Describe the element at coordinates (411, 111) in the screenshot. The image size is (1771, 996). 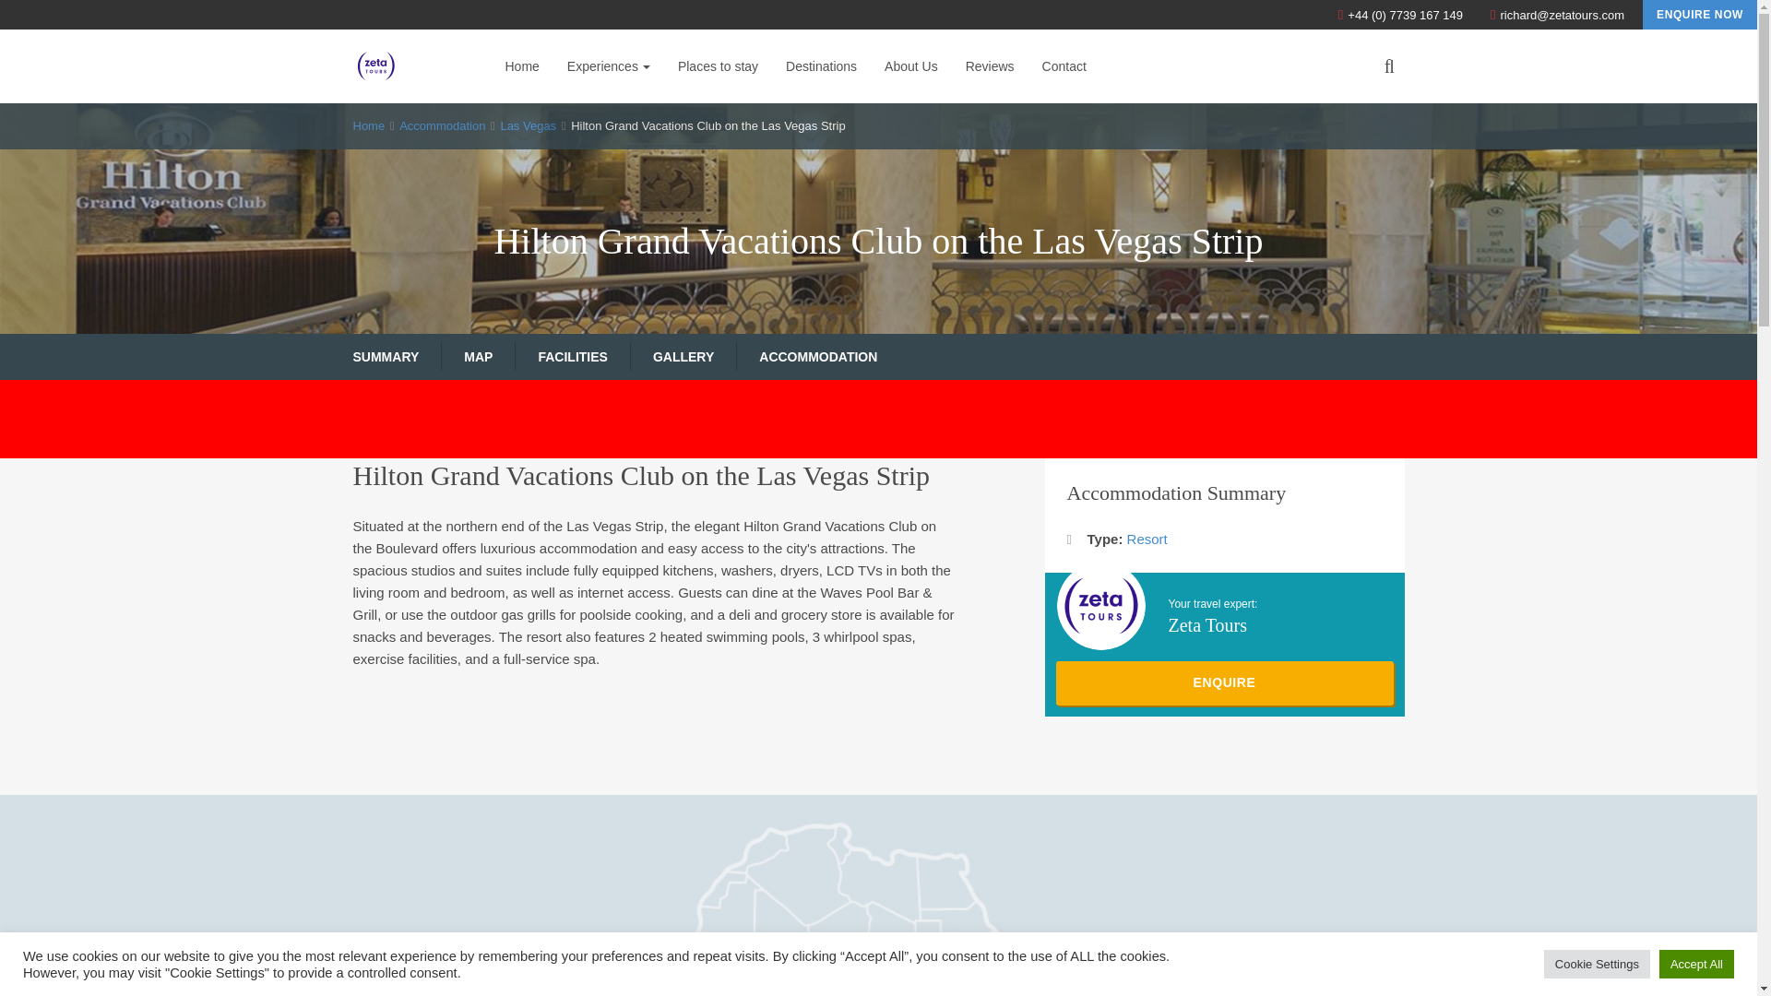
I see `Adventure` at that location.